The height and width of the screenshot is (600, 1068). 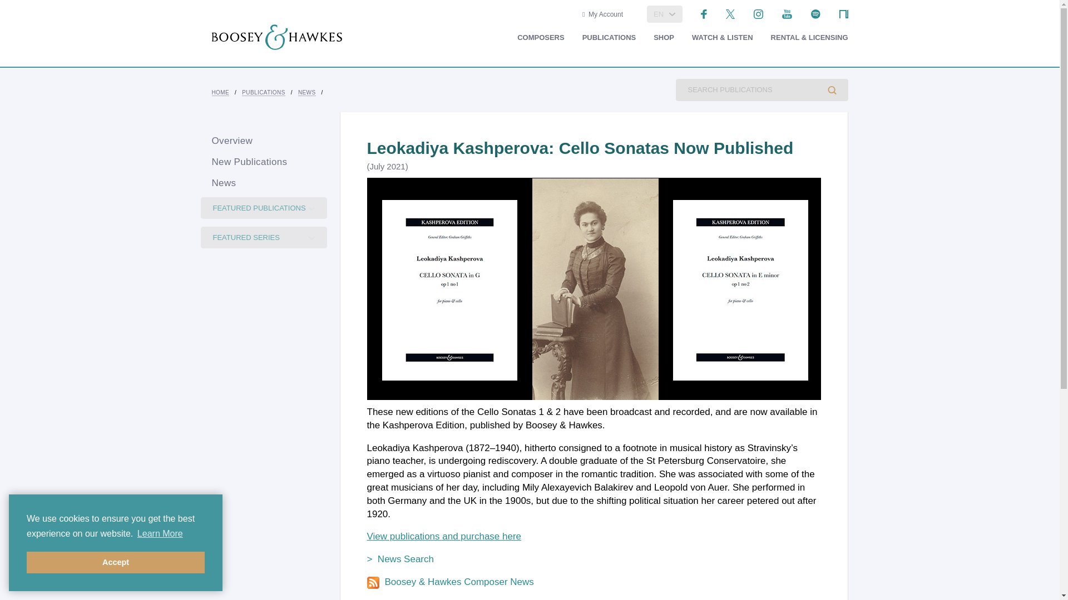 I want to click on COMPOSERS, so click(x=541, y=38).